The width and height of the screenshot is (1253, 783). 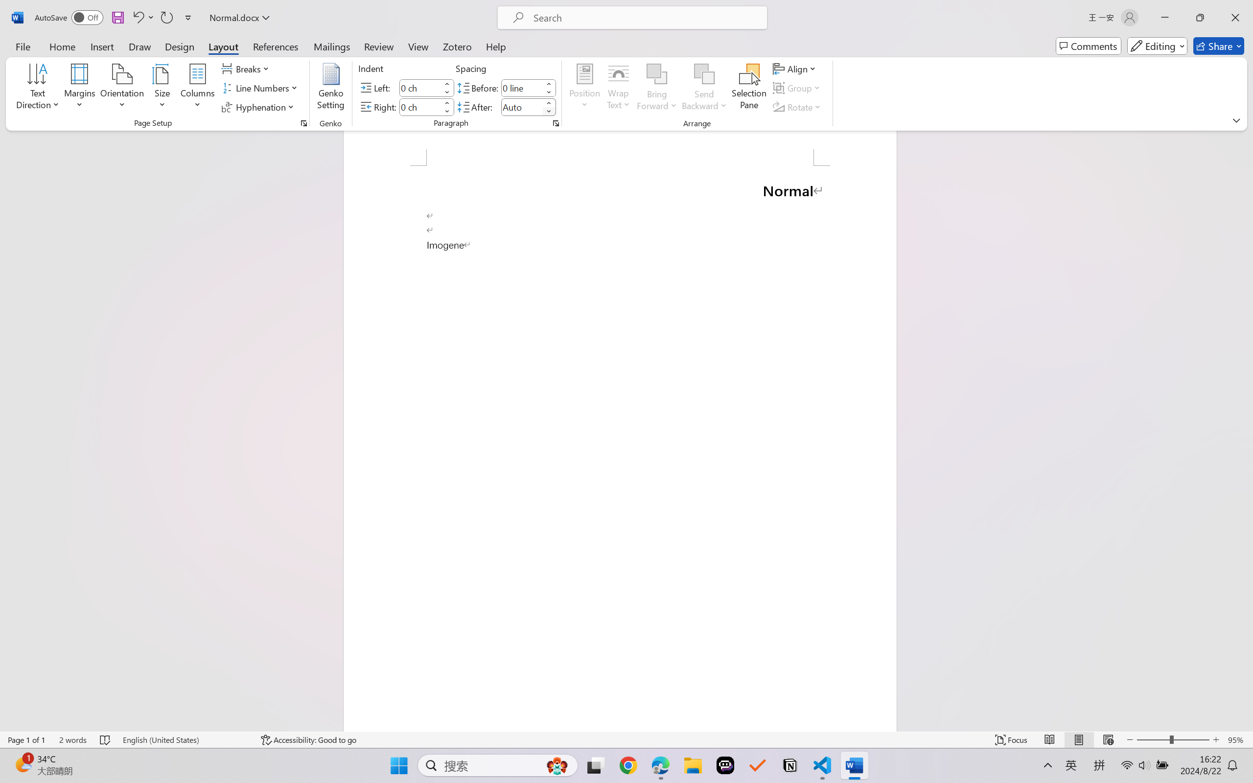 What do you see at coordinates (80, 88) in the screenshot?
I see `Margins` at bounding box center [80, 88].